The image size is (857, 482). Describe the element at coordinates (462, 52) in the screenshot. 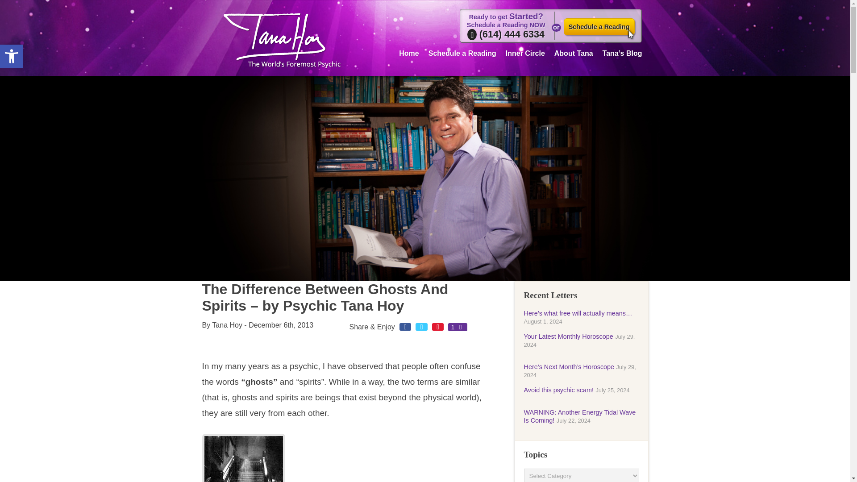

I see `Schedule a Reading` at that location.